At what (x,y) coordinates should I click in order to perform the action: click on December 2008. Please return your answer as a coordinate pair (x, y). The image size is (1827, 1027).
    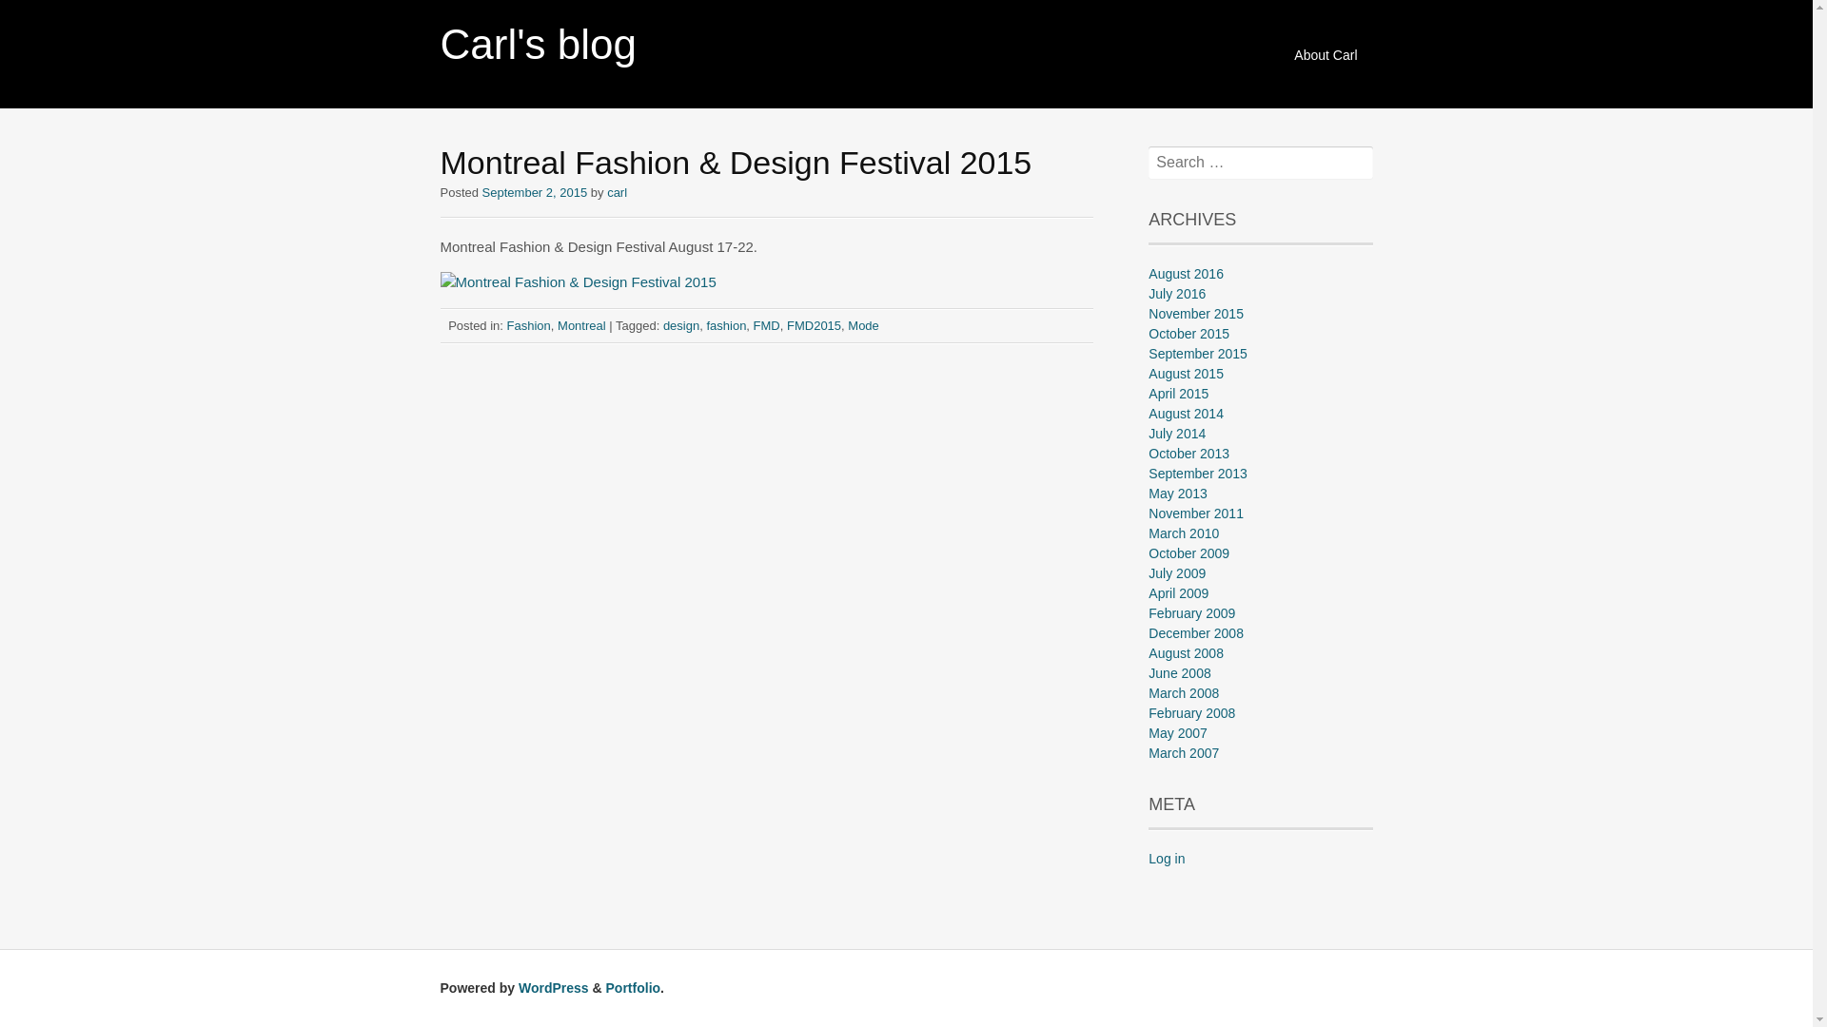
    Looking at the image, I should click on (1196, 633).